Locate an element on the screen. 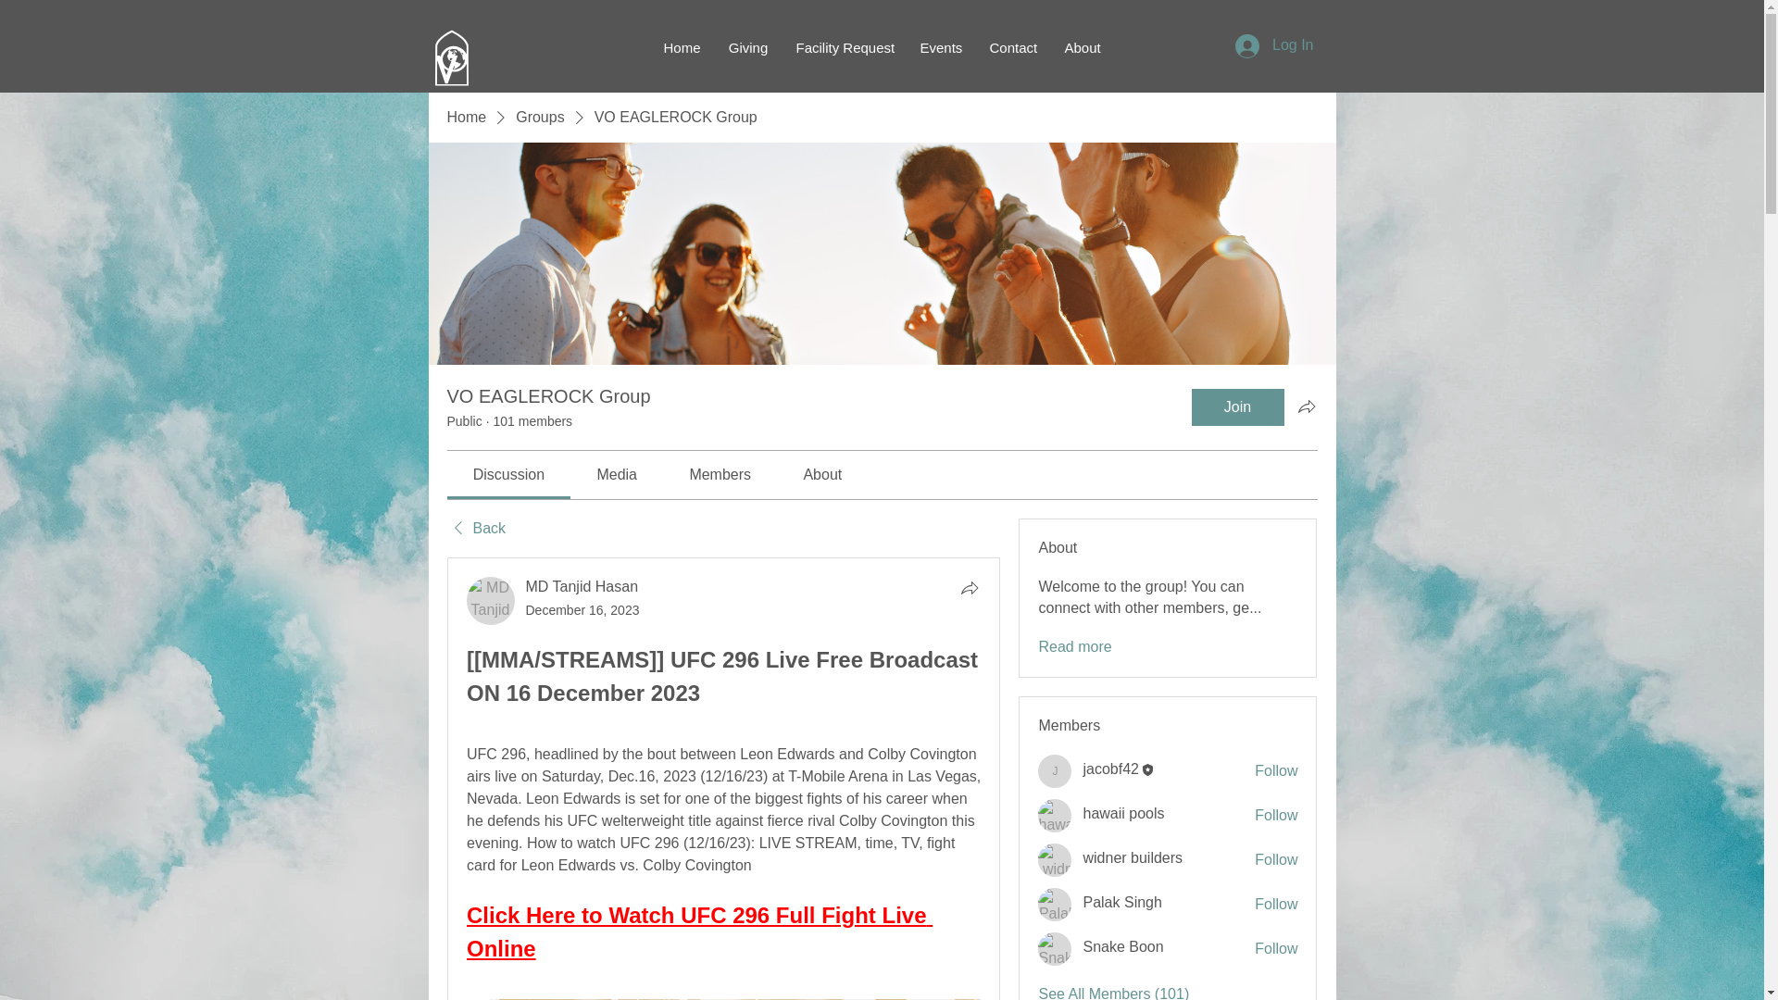  Read more is located at coordinates (1074, 646).